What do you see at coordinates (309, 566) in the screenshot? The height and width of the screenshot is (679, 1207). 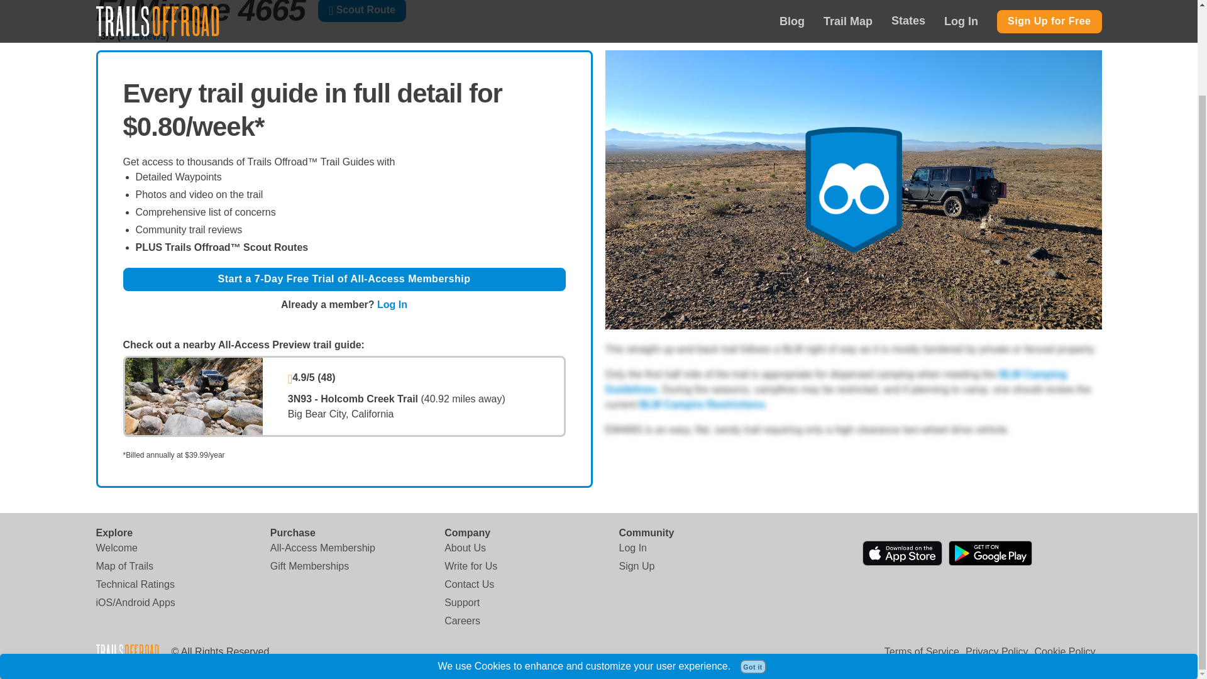 I see `Gift Memberships` at bounding box center [309, 566].